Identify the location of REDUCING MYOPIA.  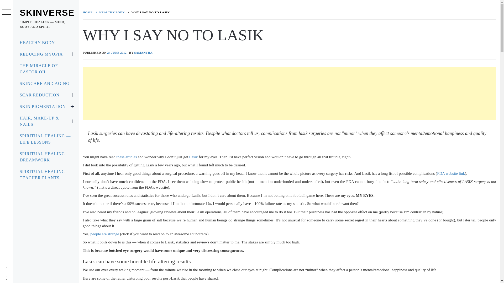
(46, 54).